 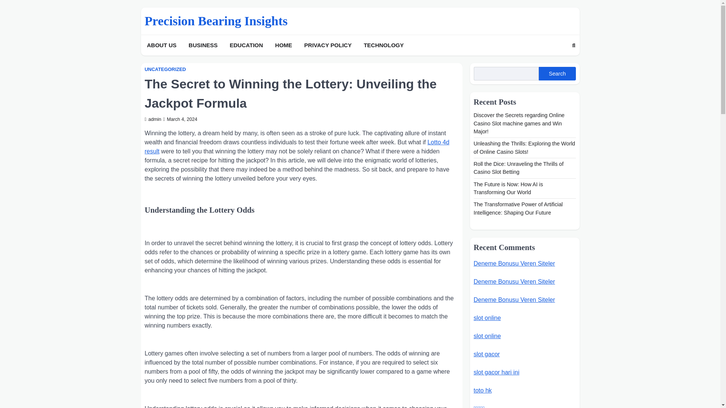 I want to click on admin, so click(x=153, y=119).